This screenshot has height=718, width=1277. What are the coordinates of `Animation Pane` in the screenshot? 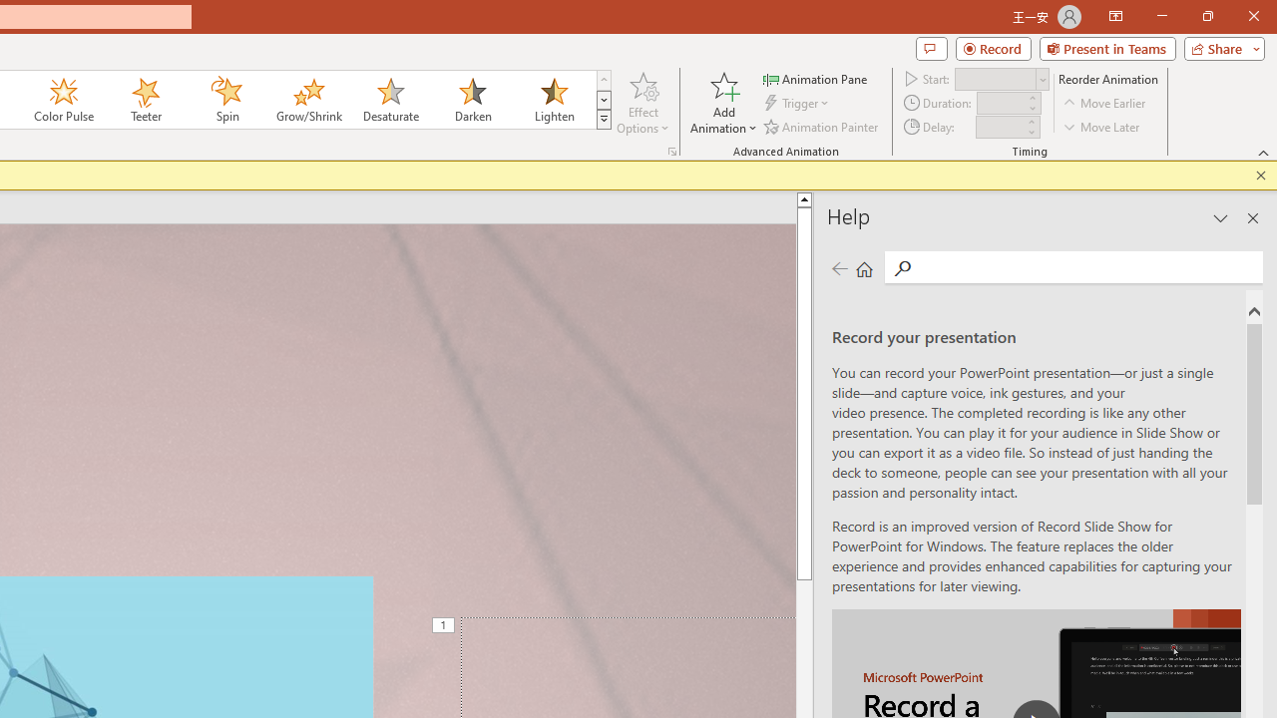 It's located at (816, 78).